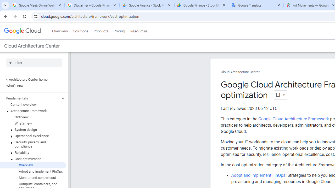 The width and height of the screenshot is (335, 188). I want to click on Google Cloud Architecture Framework, so click(293, 119).